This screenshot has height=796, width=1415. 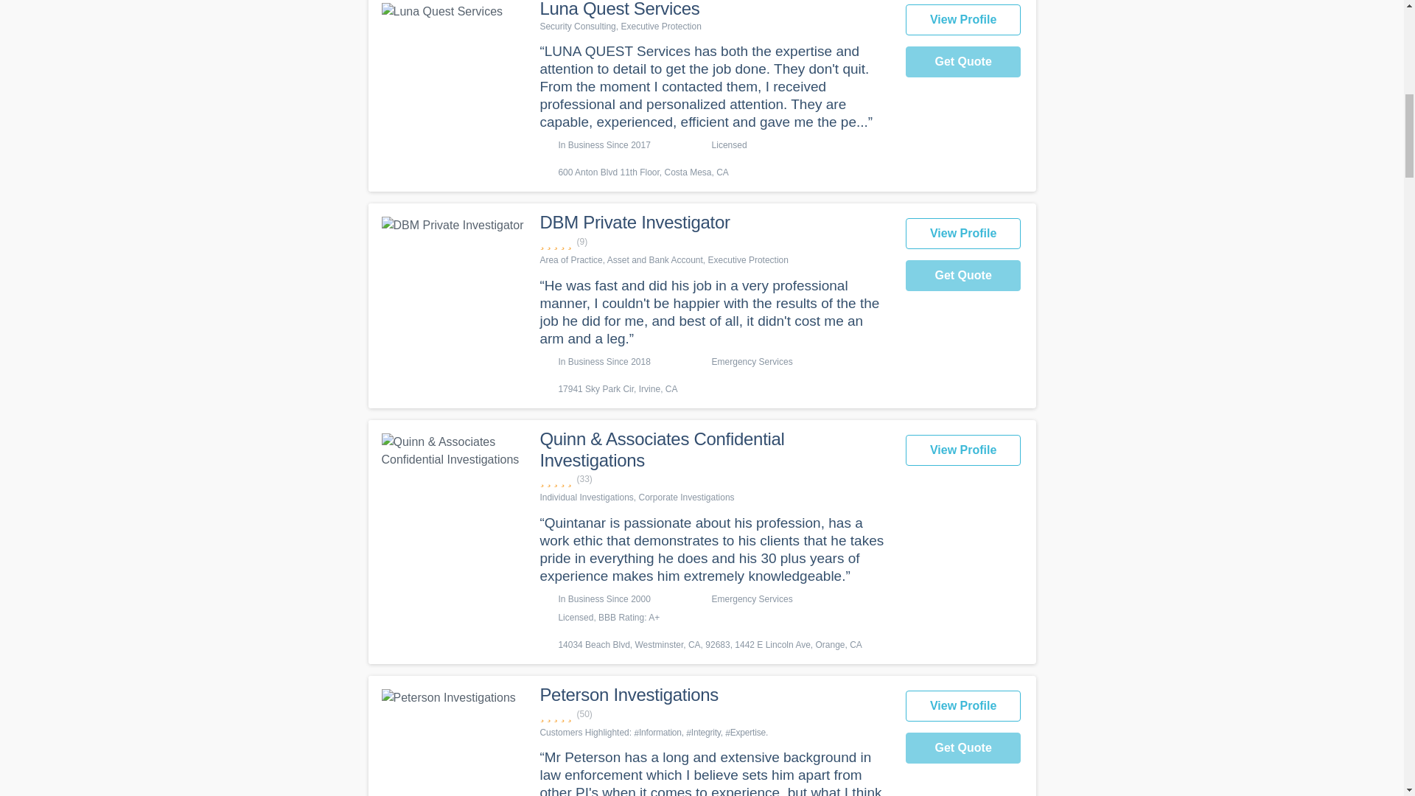 What do you see at coordinates (714, 242) in the screenshot?
I see `5.0` at bounding box center [714, 242].